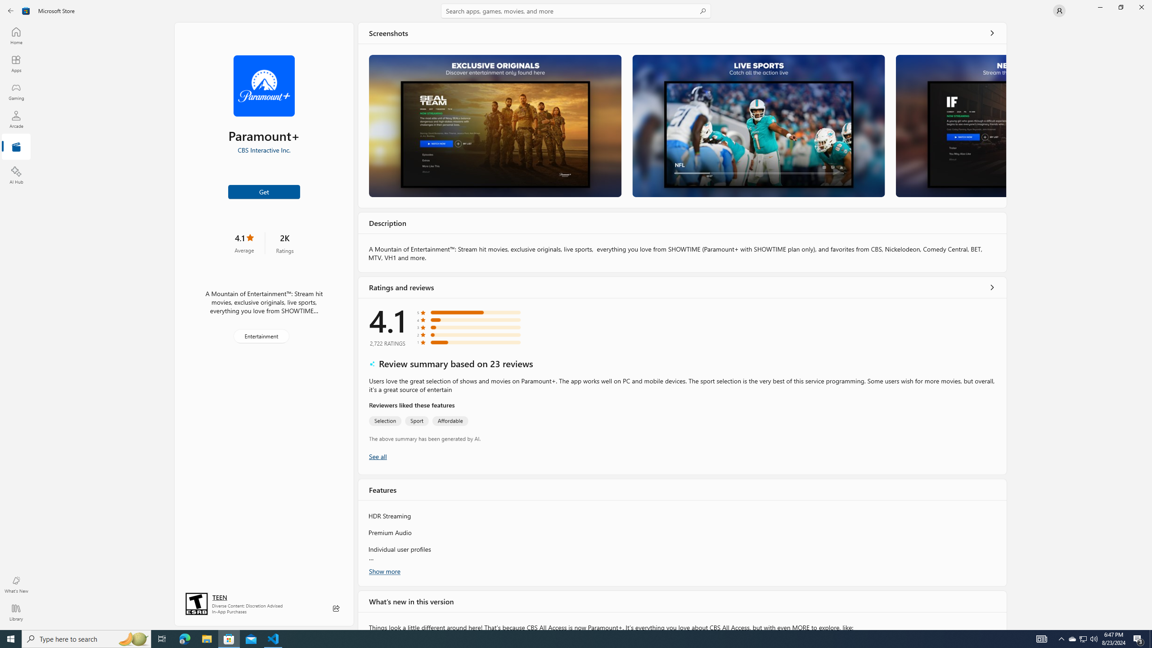 This screenshot has width=1152, height=648. Describe the element at coordinates (576, 11) in the screenshot. I see `Search` at that location.